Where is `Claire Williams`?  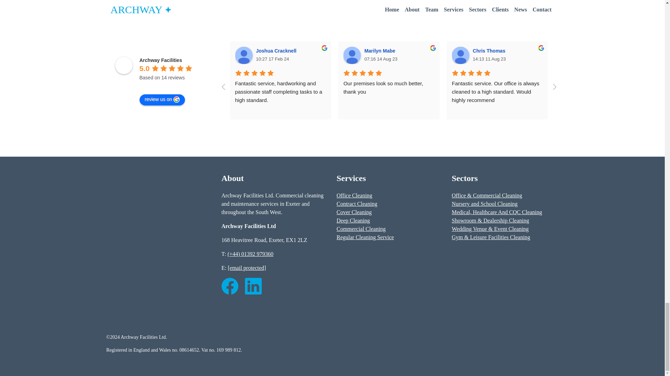
Claire Williams is located at coordinates (569, 55).